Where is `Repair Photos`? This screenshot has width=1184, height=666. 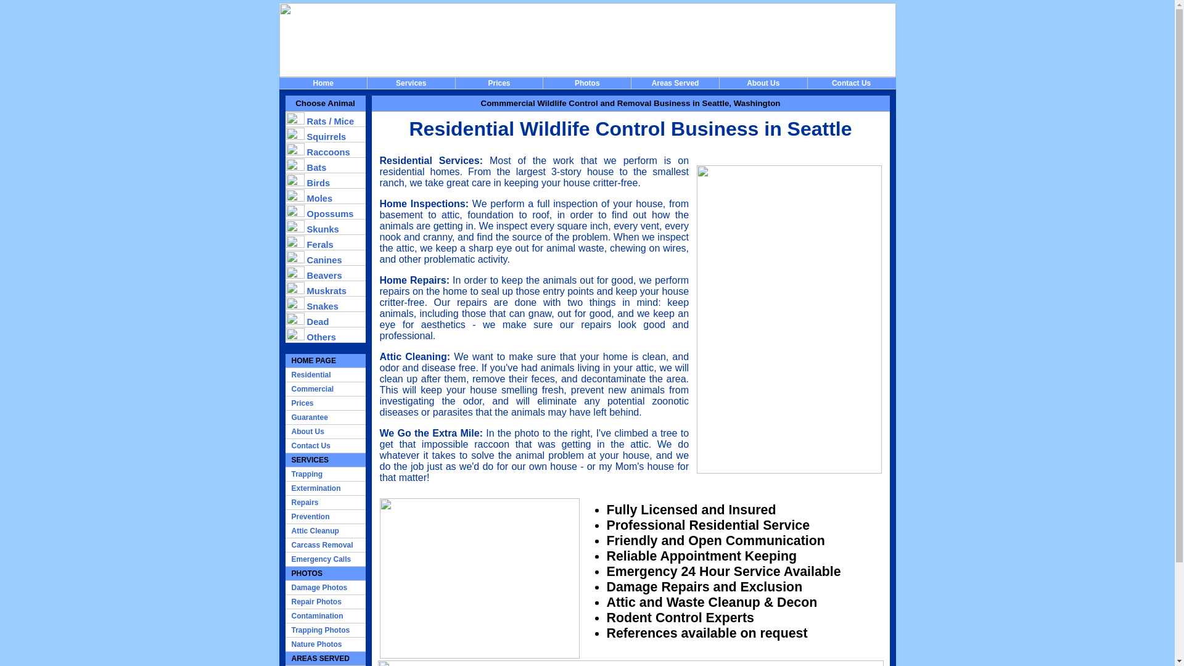 Repair Photos is located at coordinates (324, 602).